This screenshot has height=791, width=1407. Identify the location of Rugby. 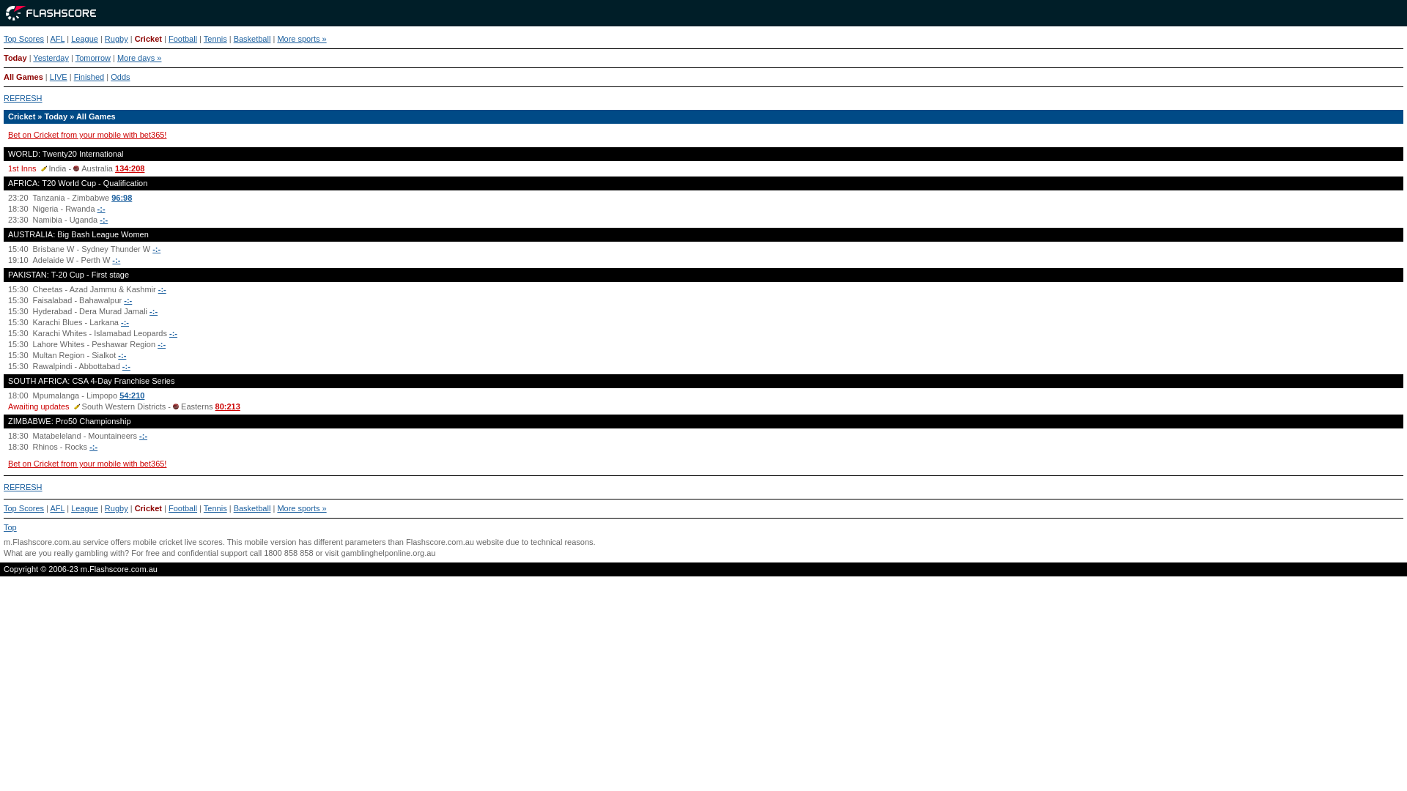
(117, 508).